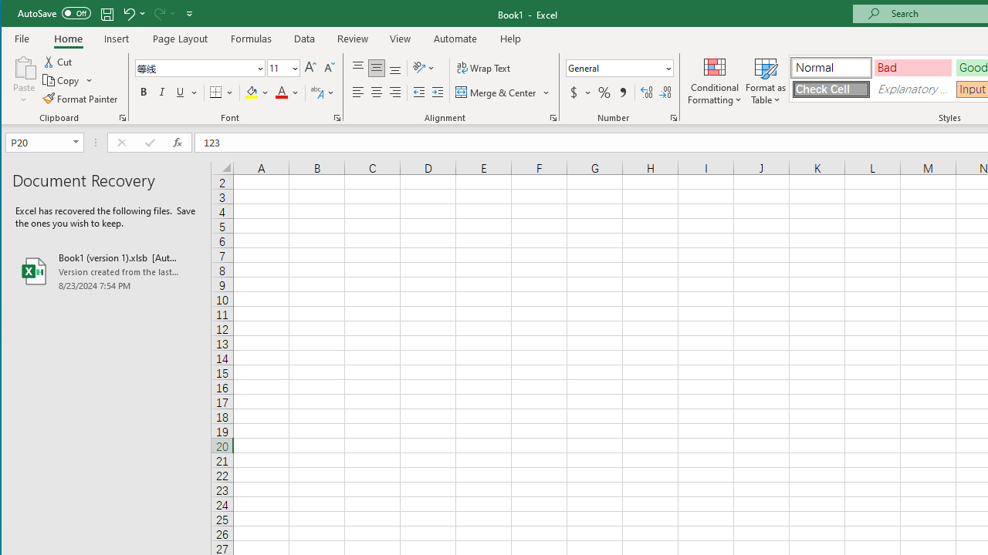 The width and height of the screenshot is (988, 555). I want to click on Copy, so click(68, 80).